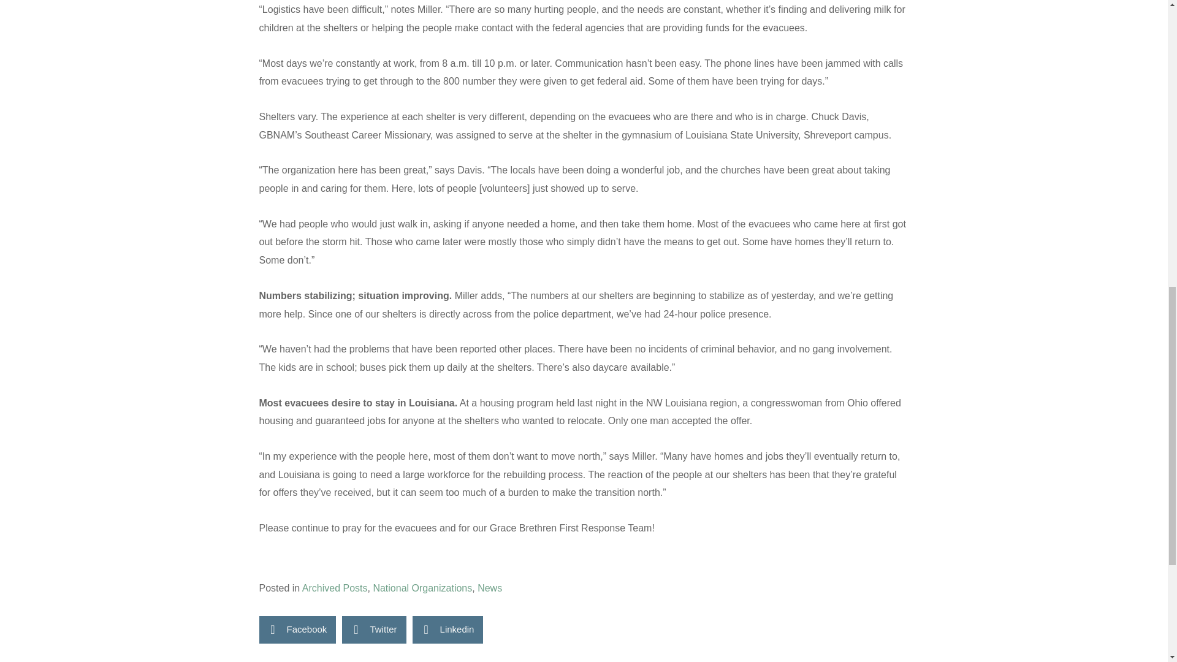  I want to click on National Organizations, so click(422, 588).